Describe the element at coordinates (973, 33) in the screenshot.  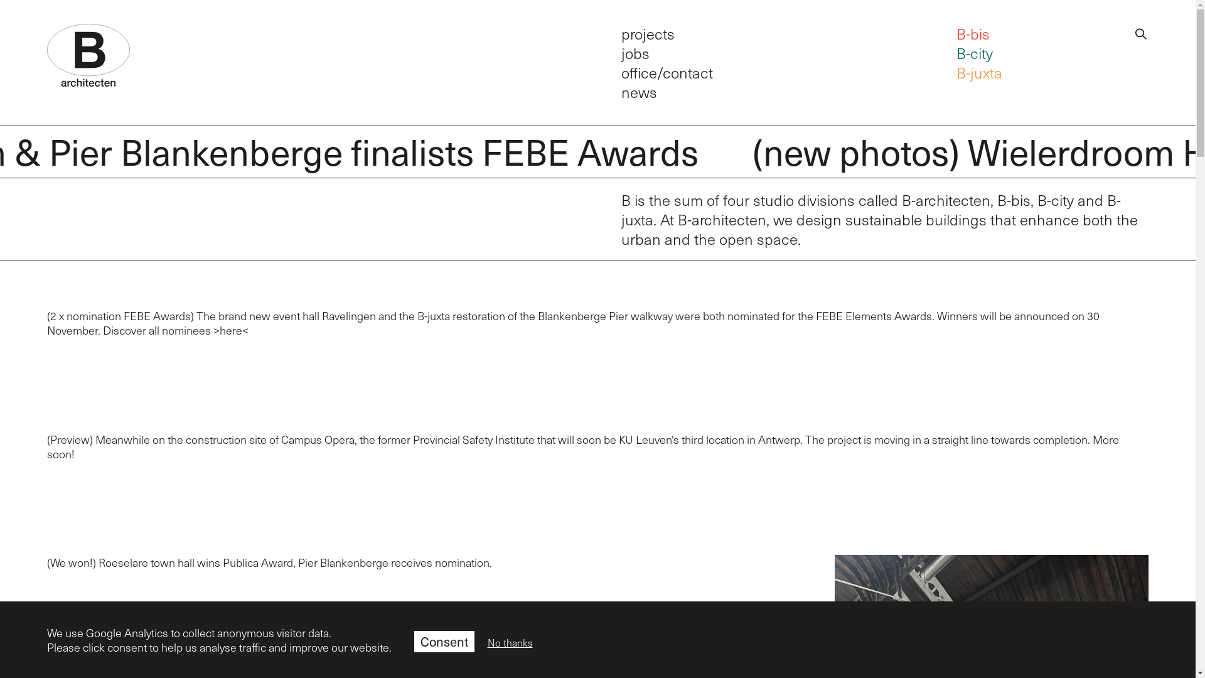
I see `B-bis` at that location.